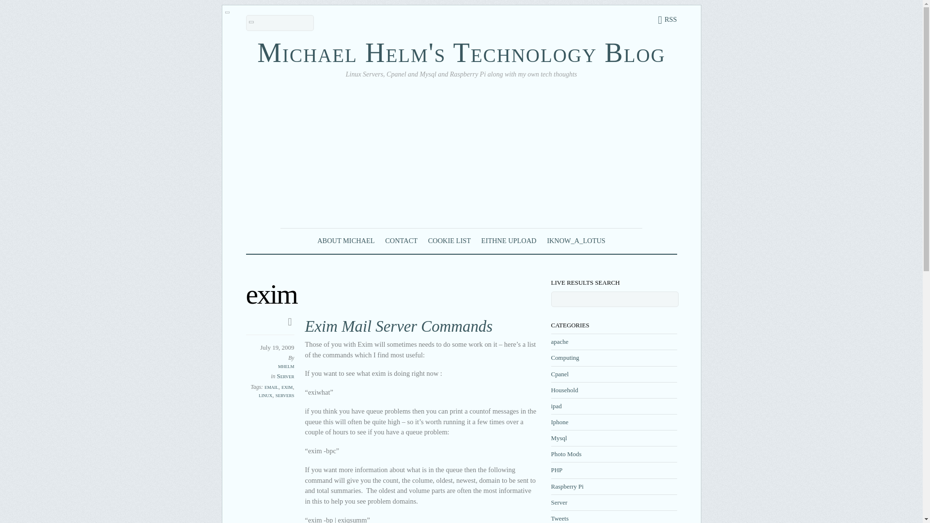 The width and height of the screenshot is (930, 523). I want to click on CONTACT, so click(401, 240).